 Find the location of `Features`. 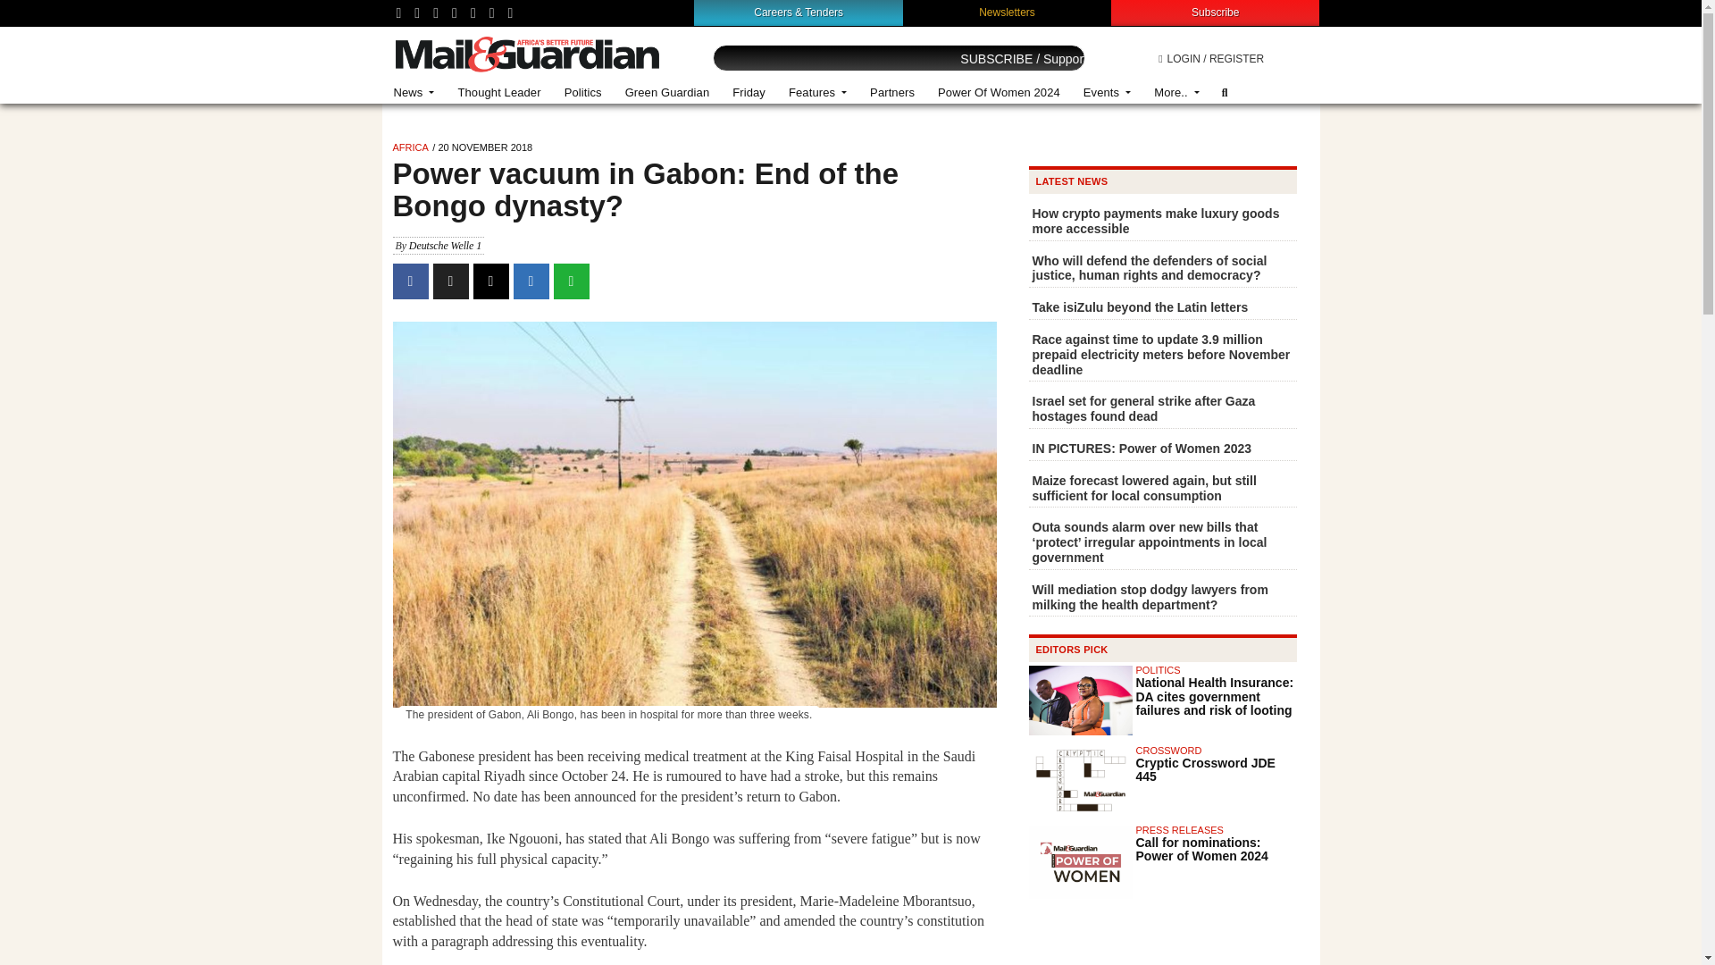

Features is located at coordinates (817, 93).